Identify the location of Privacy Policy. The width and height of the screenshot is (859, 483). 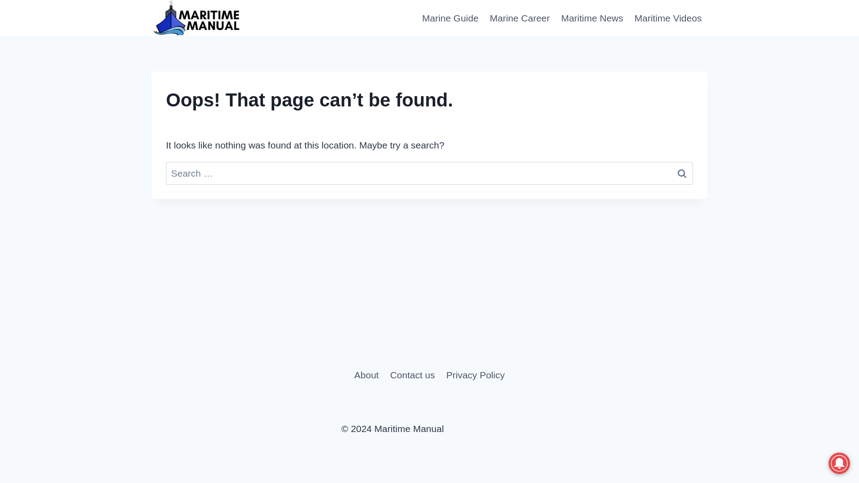
(475, 375).